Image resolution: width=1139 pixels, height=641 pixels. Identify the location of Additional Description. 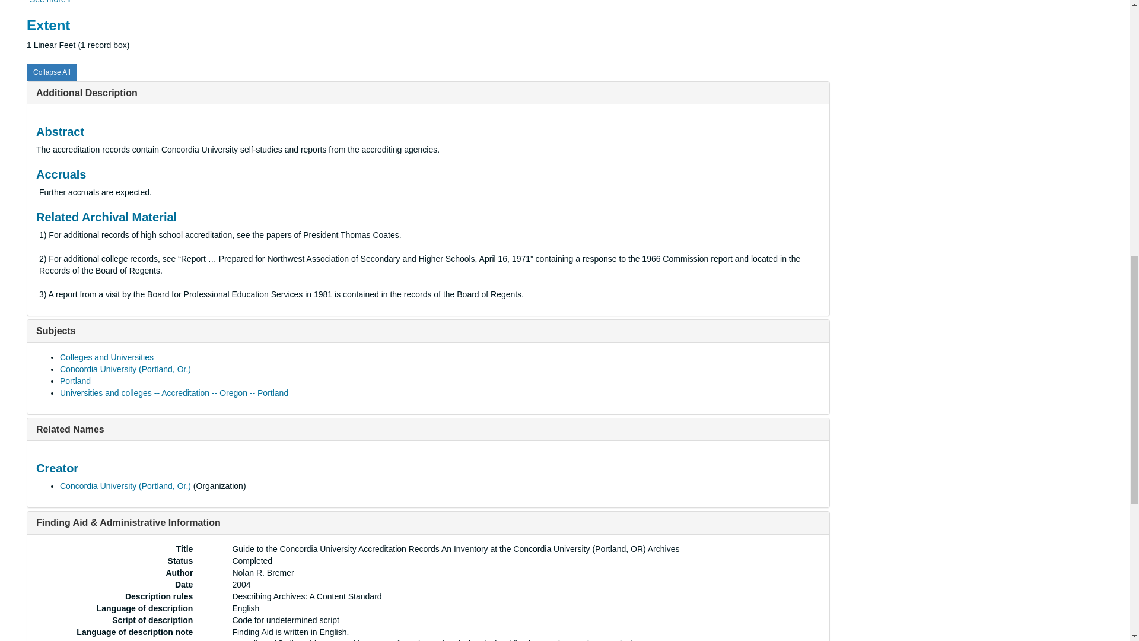
(87, 93).